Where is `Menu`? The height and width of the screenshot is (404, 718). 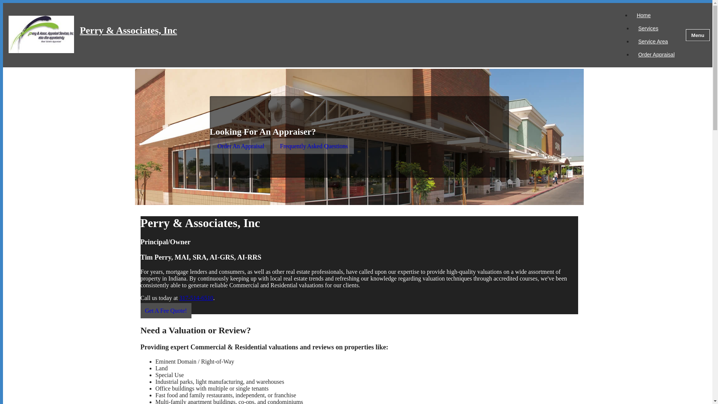
Menu is located at coordinates (698, 35).